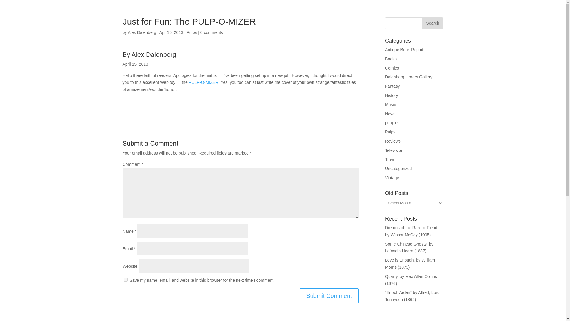 The image size is (570, 321). What do you see at coordinates (211, 32) in the screenshot?
I see `0 comments` at bounding box center [211, 32].